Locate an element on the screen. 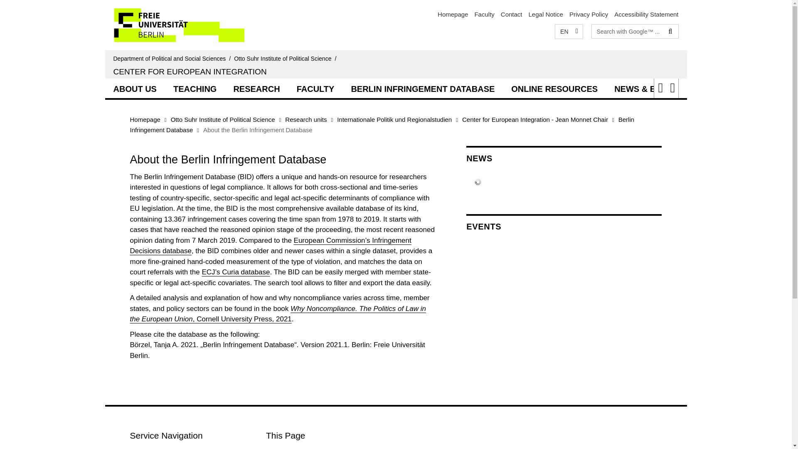  Contact is located at coordinates (512, 14).